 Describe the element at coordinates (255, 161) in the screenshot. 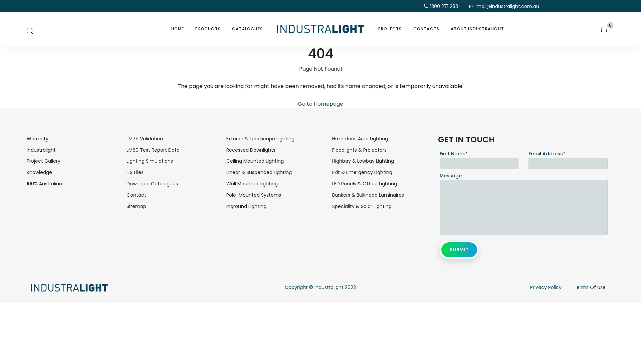

I see `Ceiling Mounted Lighting` at that location.